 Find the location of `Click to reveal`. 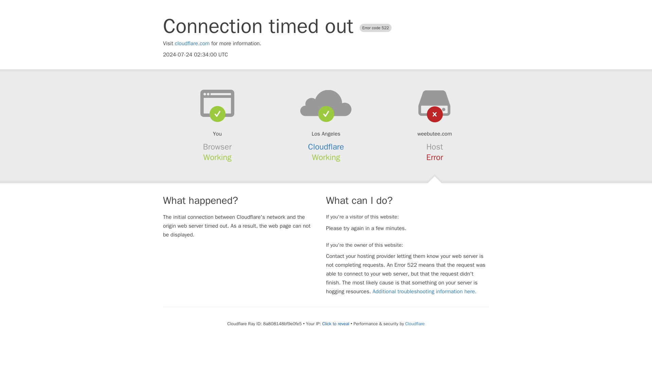

Click to reveal is located at coordinates (336, 324).